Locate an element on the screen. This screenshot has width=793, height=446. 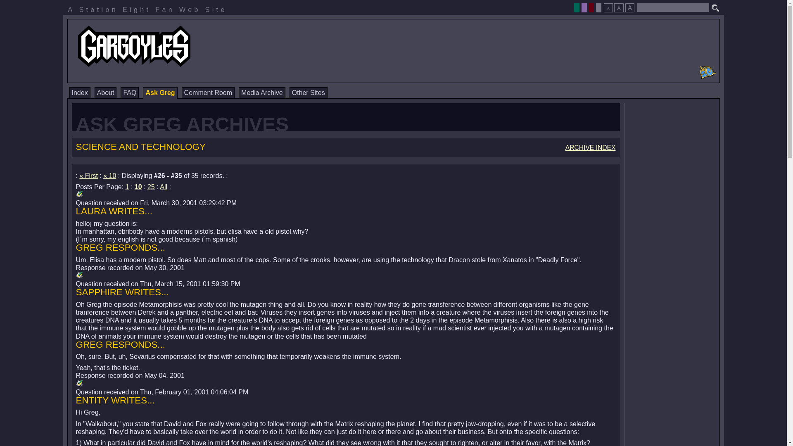
25 is located at coordinates (151, 187).